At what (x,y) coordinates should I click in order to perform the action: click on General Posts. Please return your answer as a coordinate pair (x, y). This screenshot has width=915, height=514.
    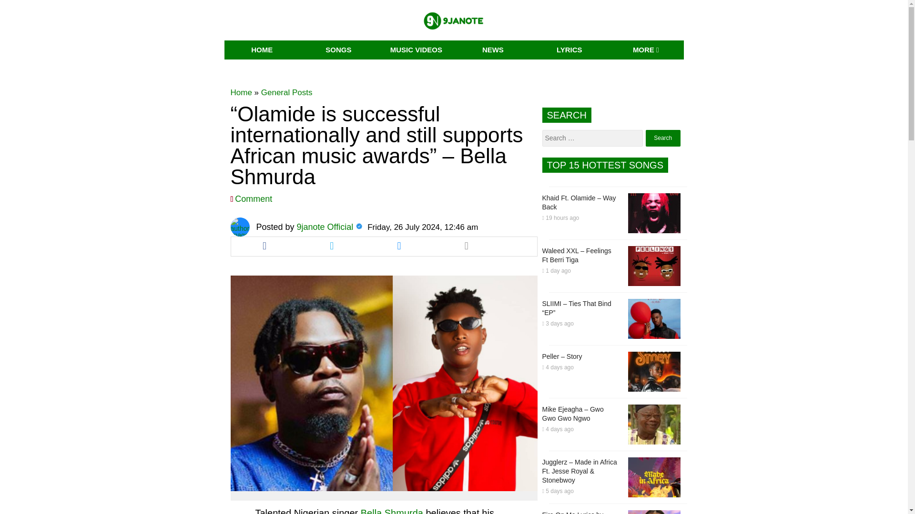
    Looking at the image, I should click on (287, 92).